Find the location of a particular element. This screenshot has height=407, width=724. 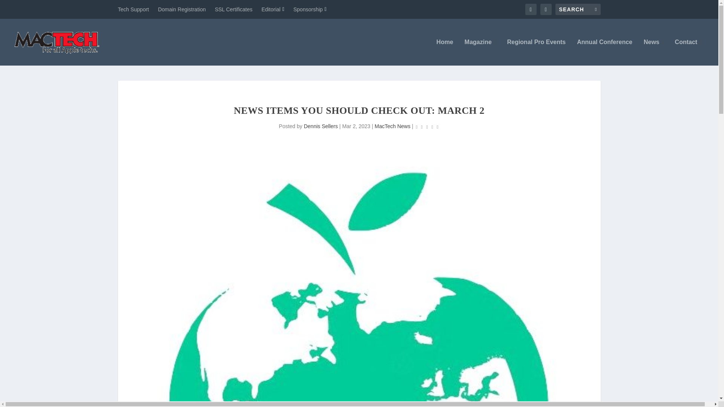

Tech Support is located at coordinates (133, 9).